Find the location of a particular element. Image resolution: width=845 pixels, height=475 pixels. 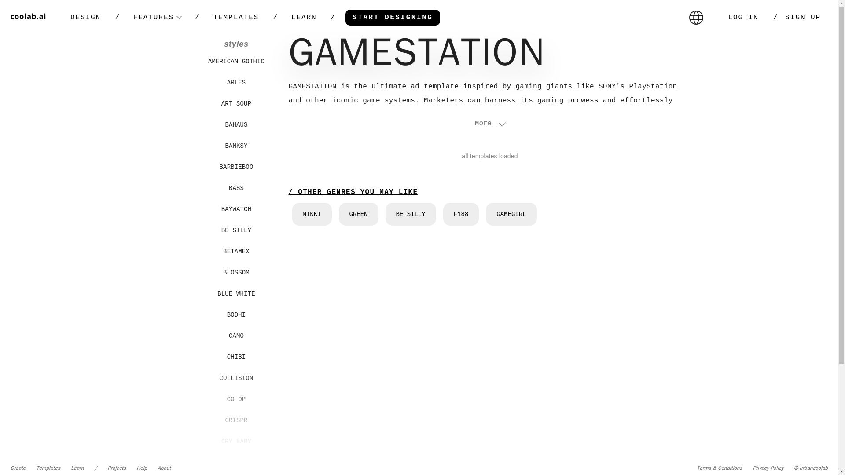

BETAMEX is located at coordinates (236, 251).